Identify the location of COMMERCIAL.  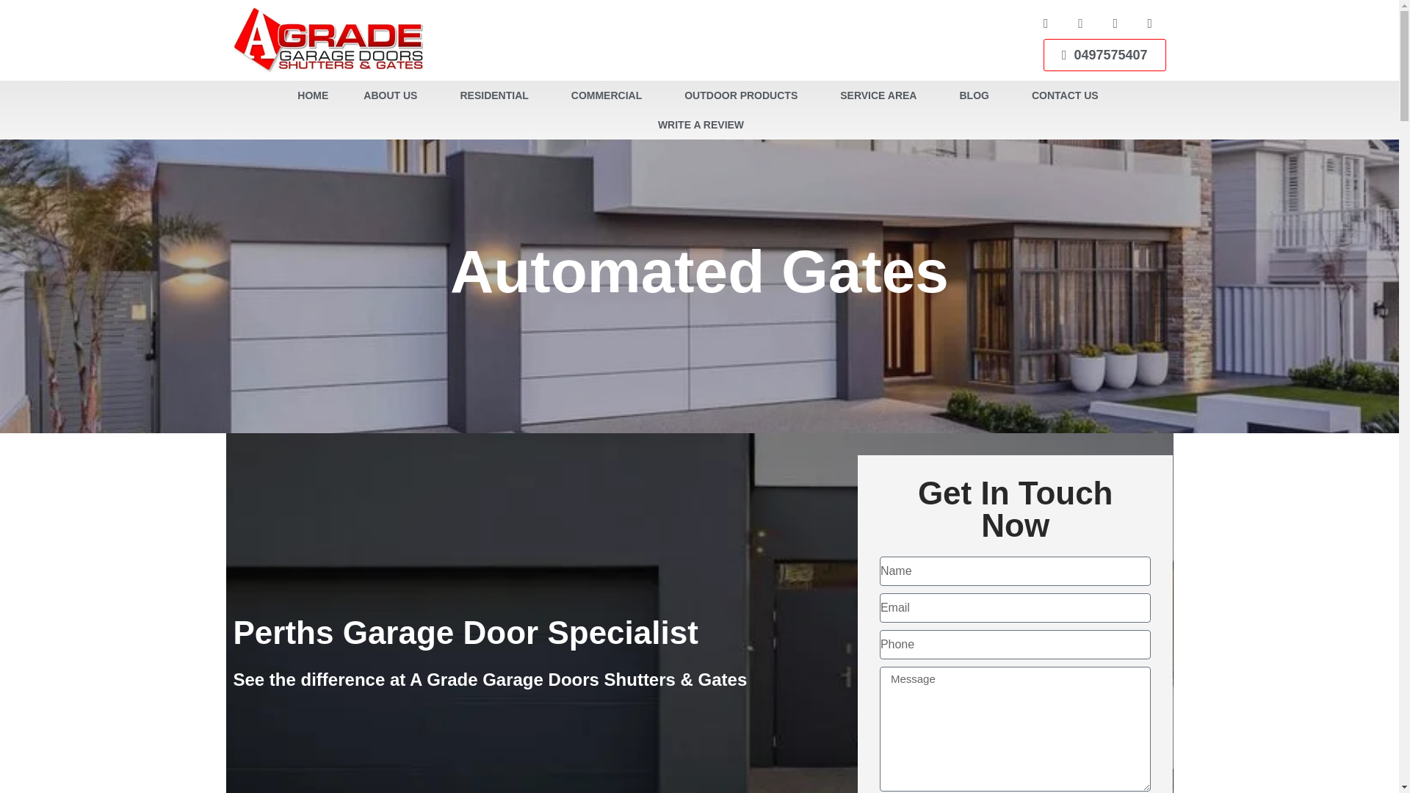
(610, 95).